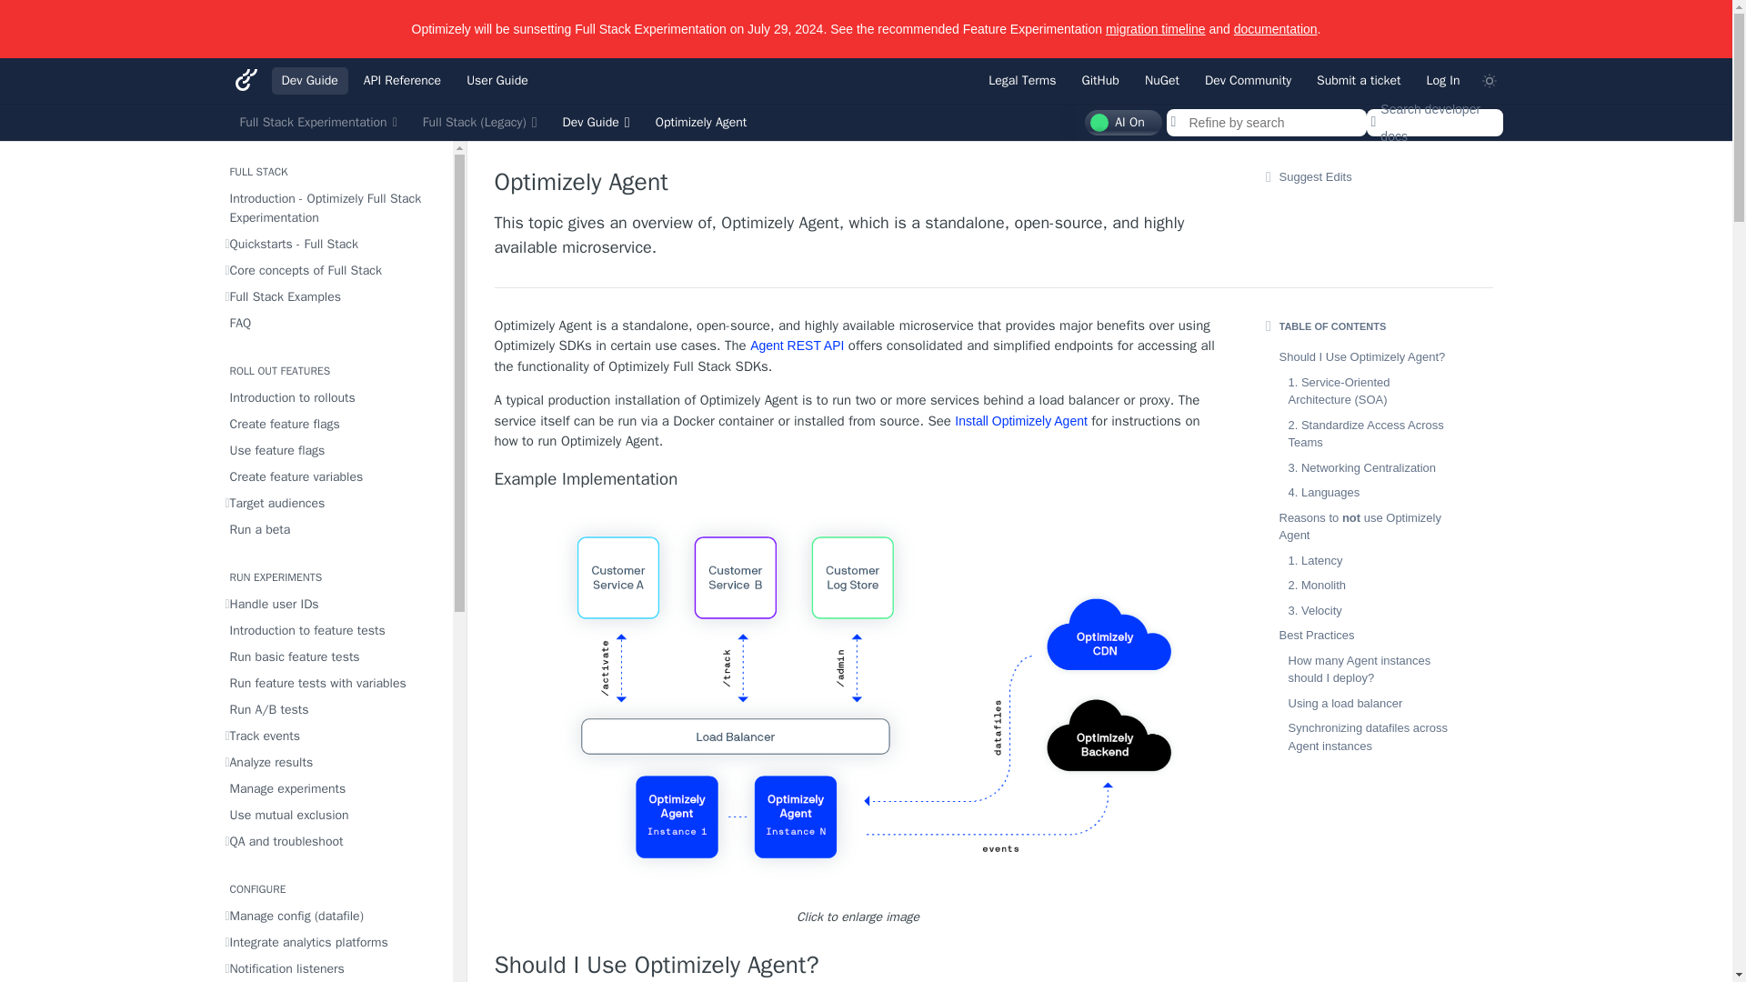 The width and height of the screenshot is (1746, 982). I want to click on documentation, so click(1276, 28).